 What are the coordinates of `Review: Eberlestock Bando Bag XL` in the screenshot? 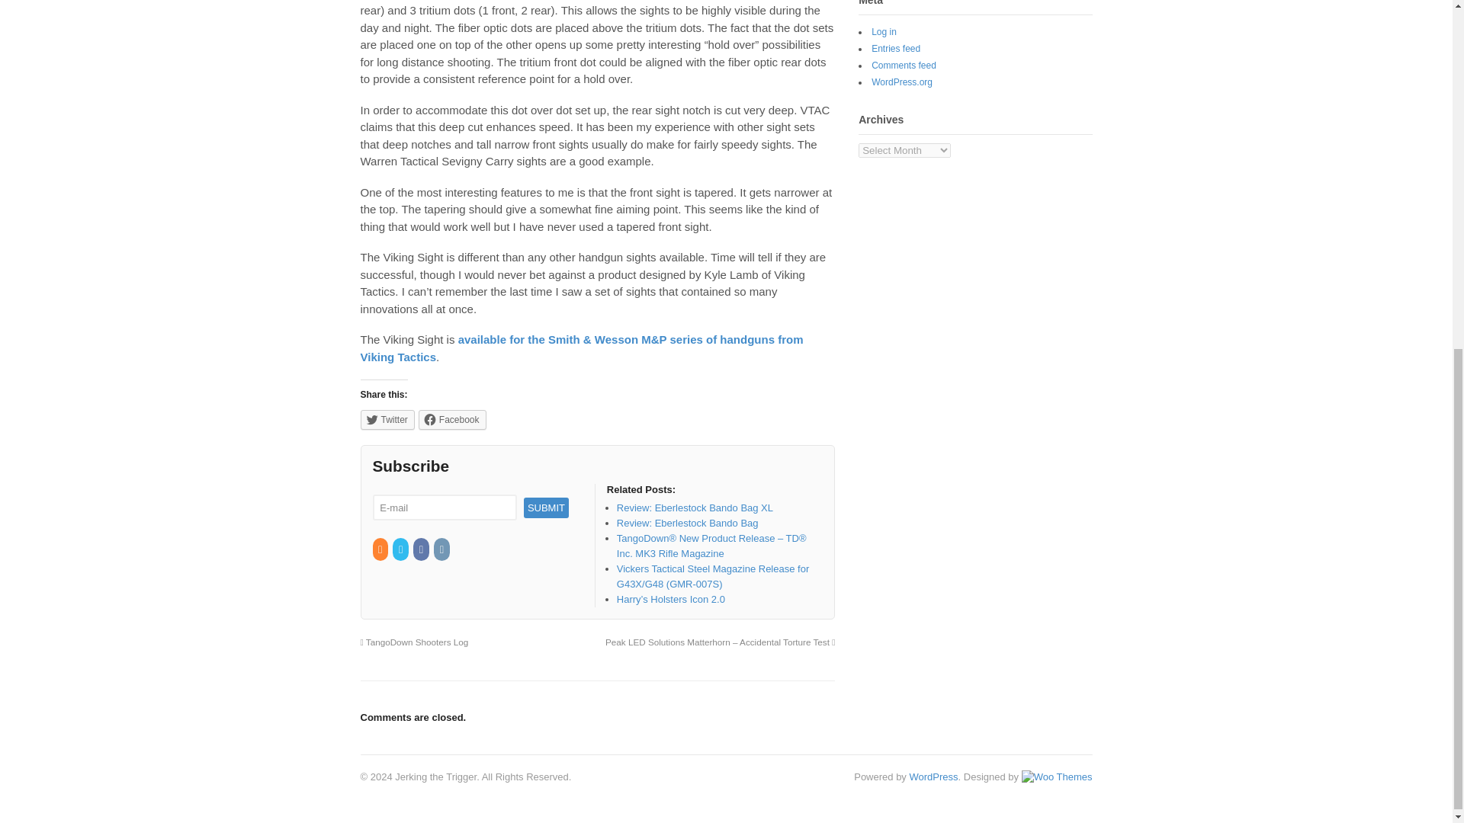 It's located at (694, 508).